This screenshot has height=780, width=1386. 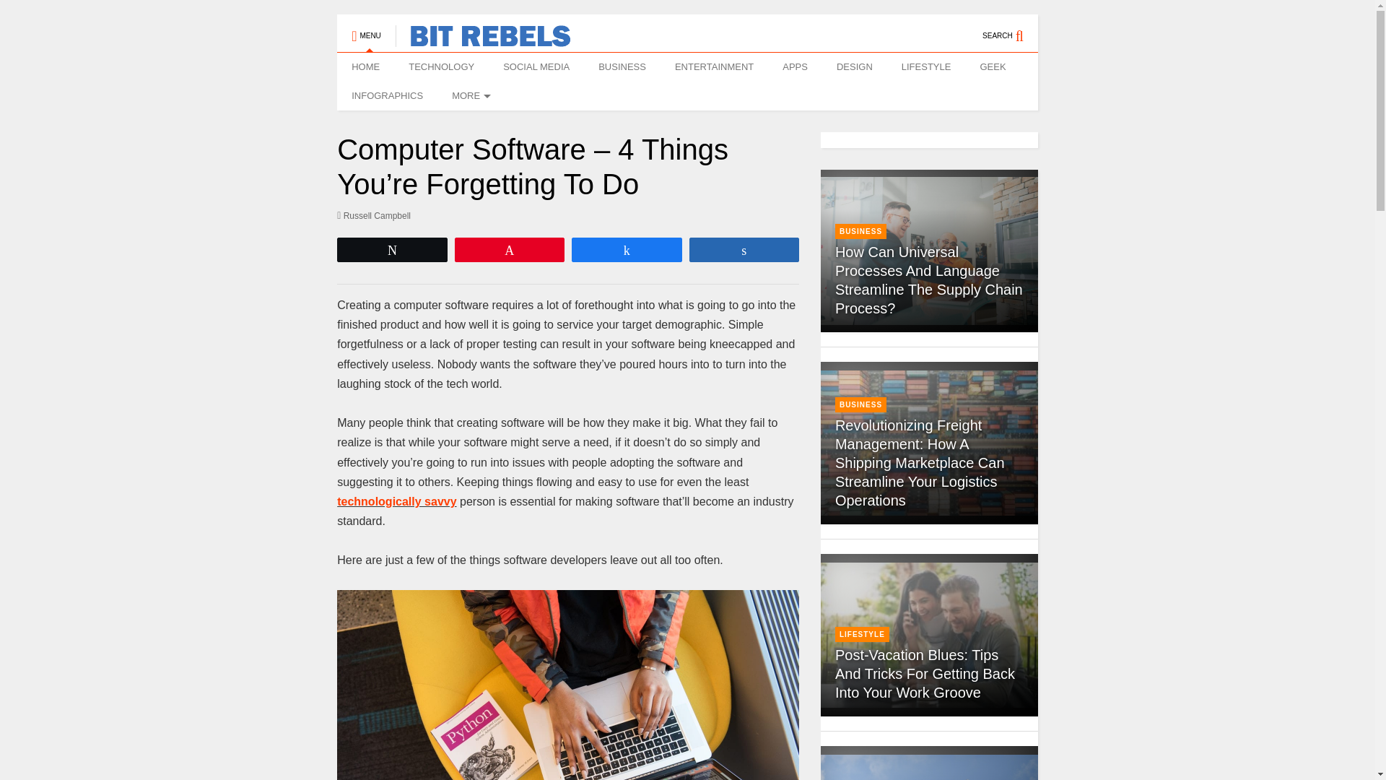 I want to click on SOCIAL MEDIA, so click(x=536, y=67).